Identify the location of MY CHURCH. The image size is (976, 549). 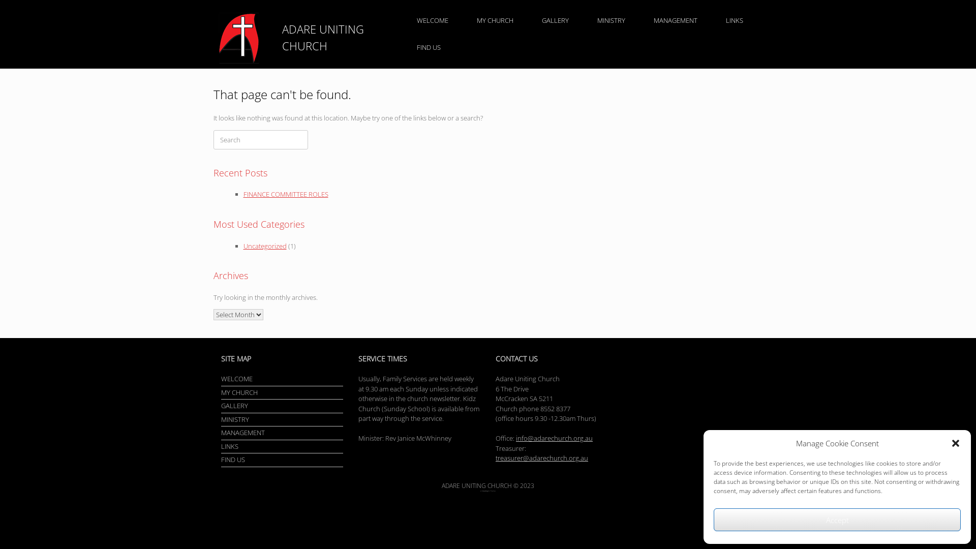
(282, 394).